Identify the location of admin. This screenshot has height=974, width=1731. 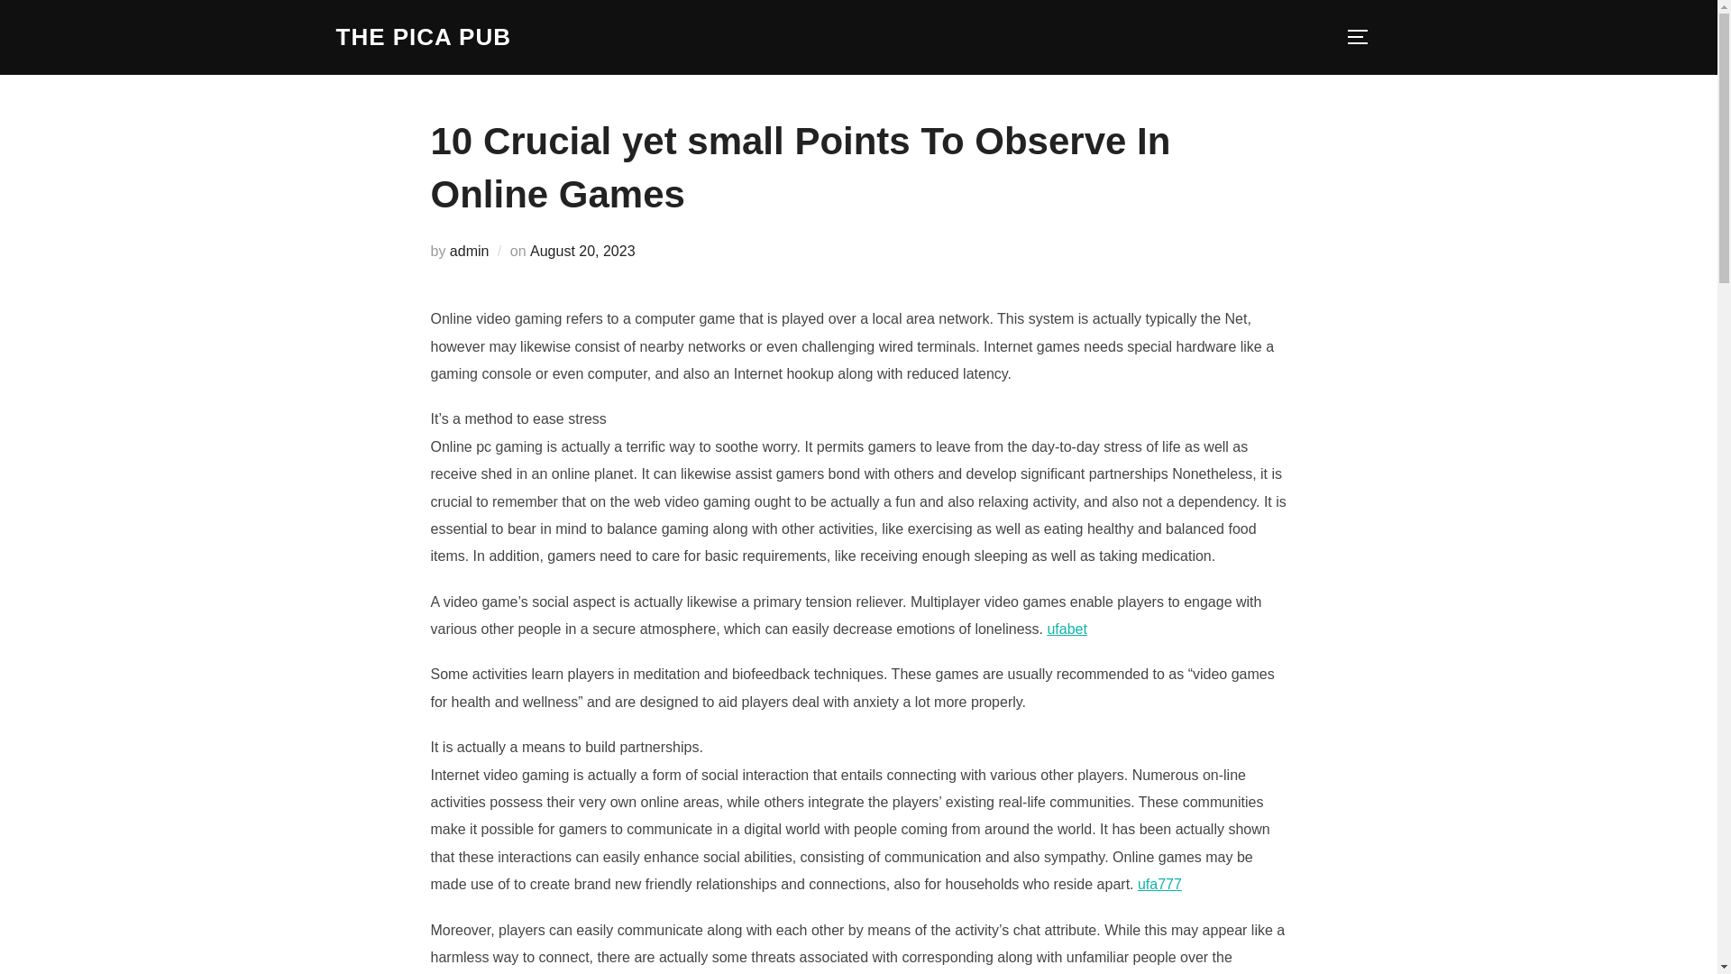
(470, 251).